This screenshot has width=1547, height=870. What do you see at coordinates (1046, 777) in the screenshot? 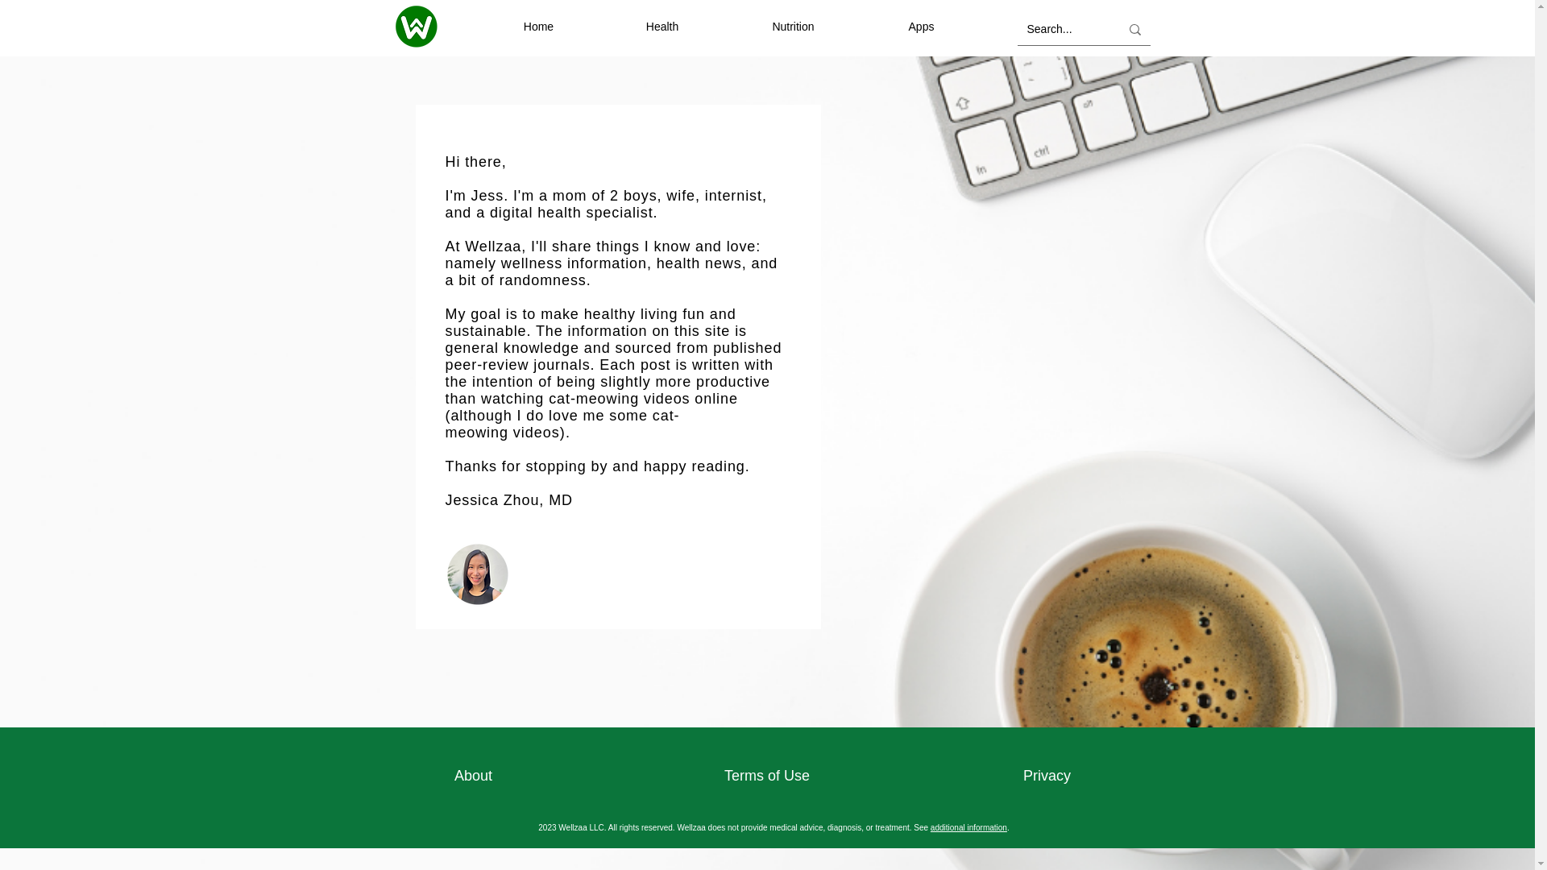
I see `Privacy` at bounding box center [1046, 777].